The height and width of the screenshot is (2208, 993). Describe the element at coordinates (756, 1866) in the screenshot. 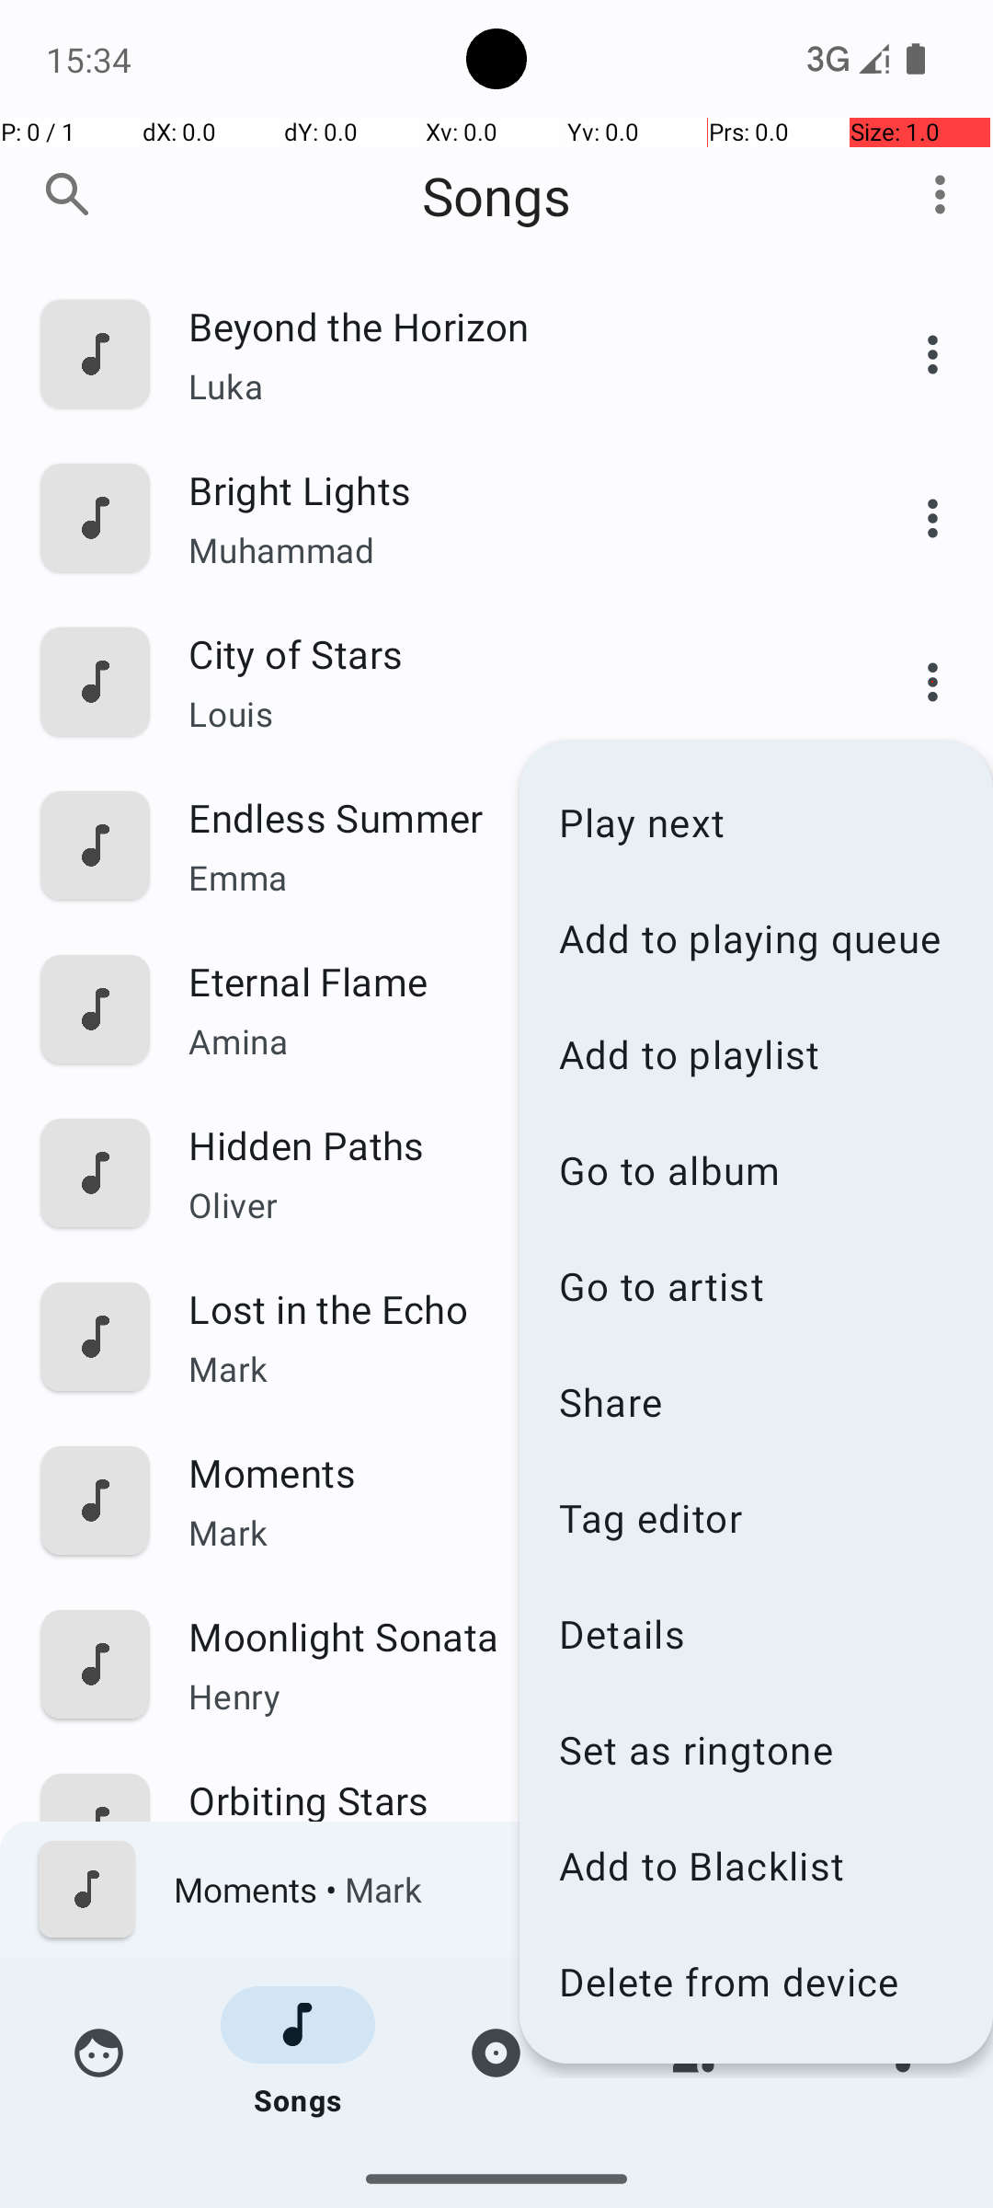

I see `Add to Blacklist` at that location.